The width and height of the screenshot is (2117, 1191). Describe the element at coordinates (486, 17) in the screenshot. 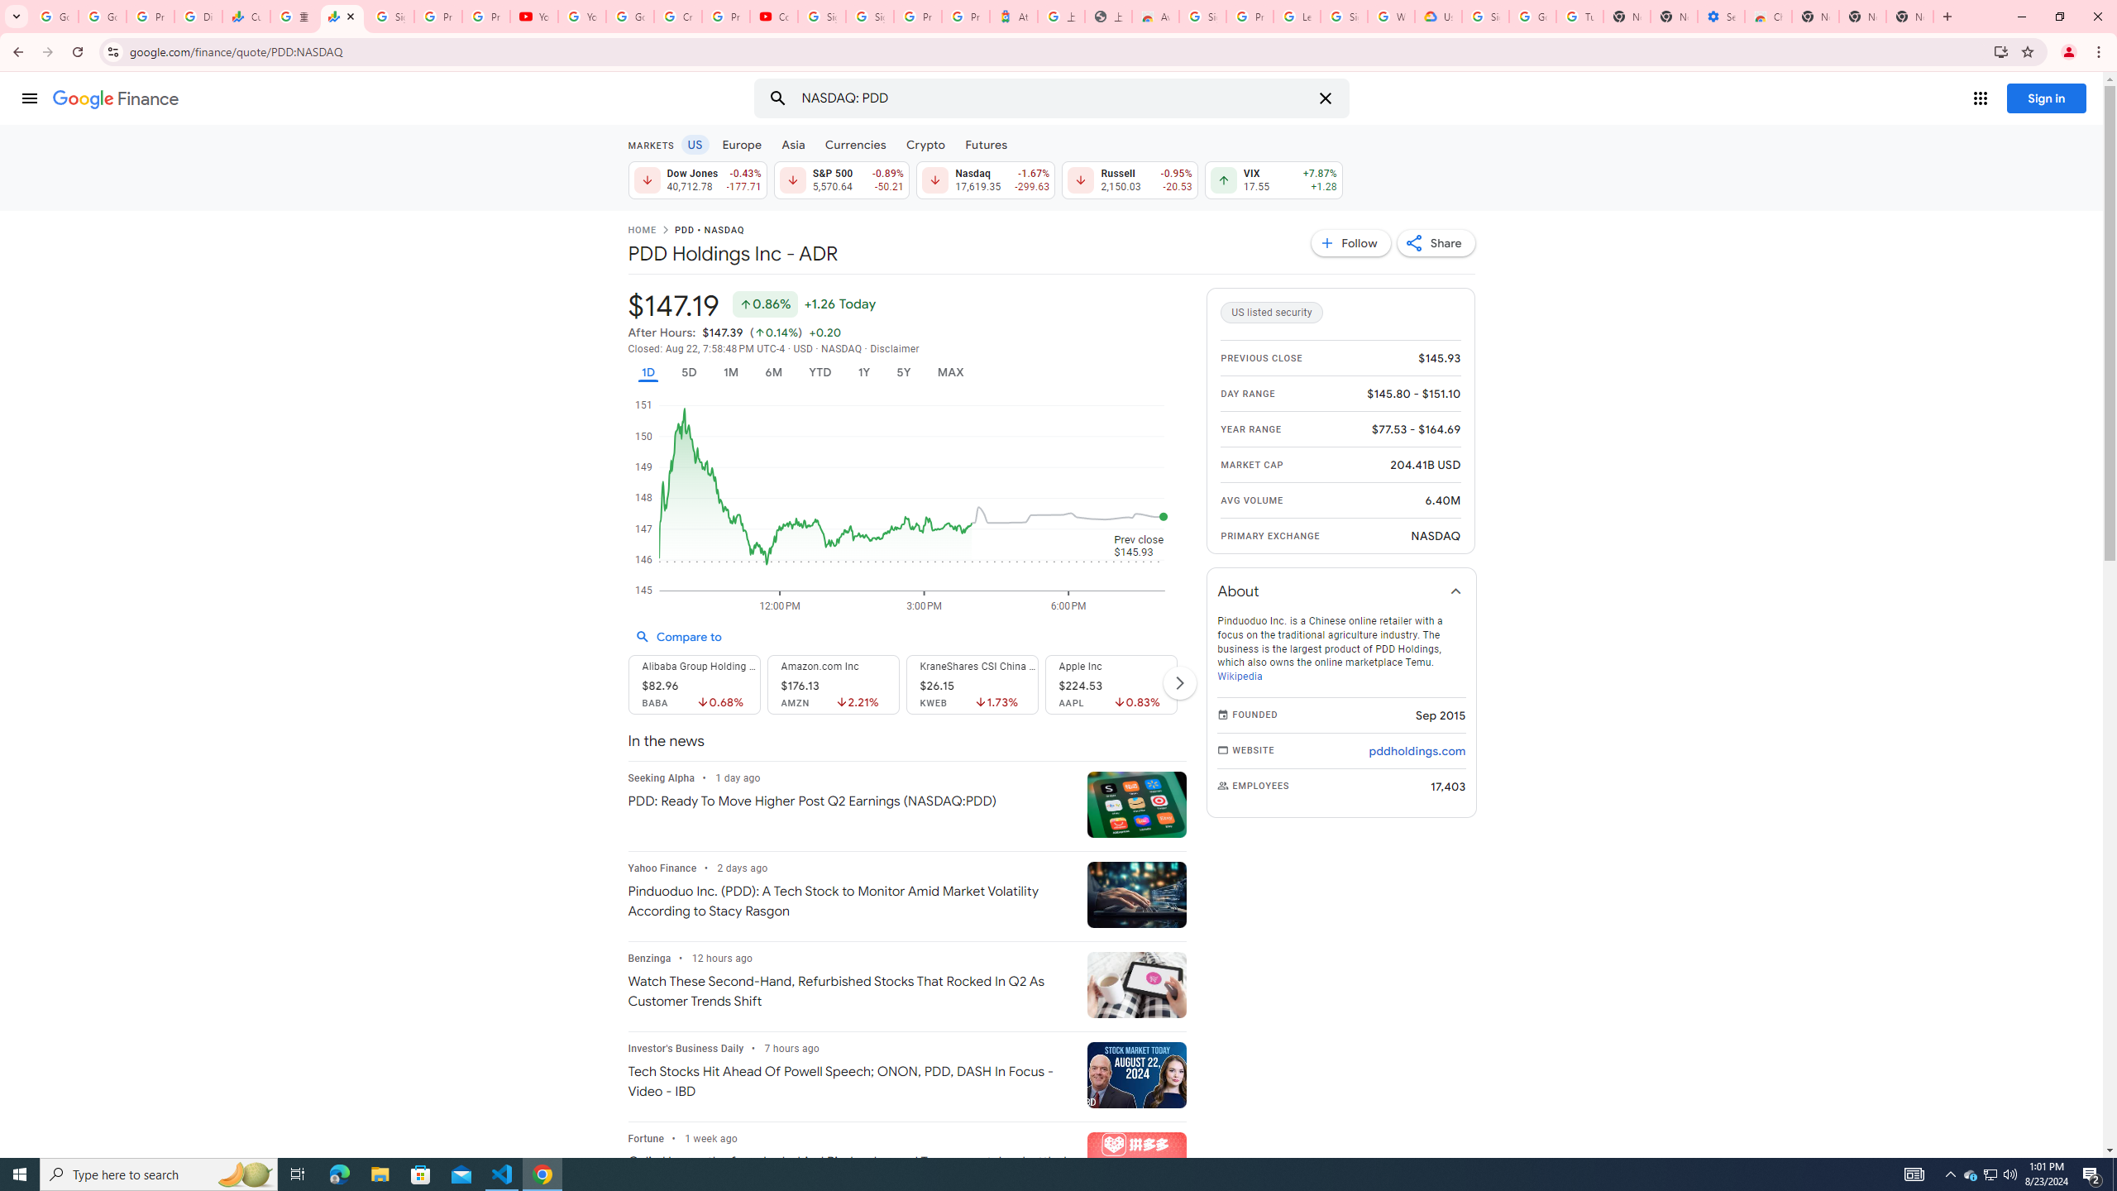

I see `Privacy Checkup` at that location.